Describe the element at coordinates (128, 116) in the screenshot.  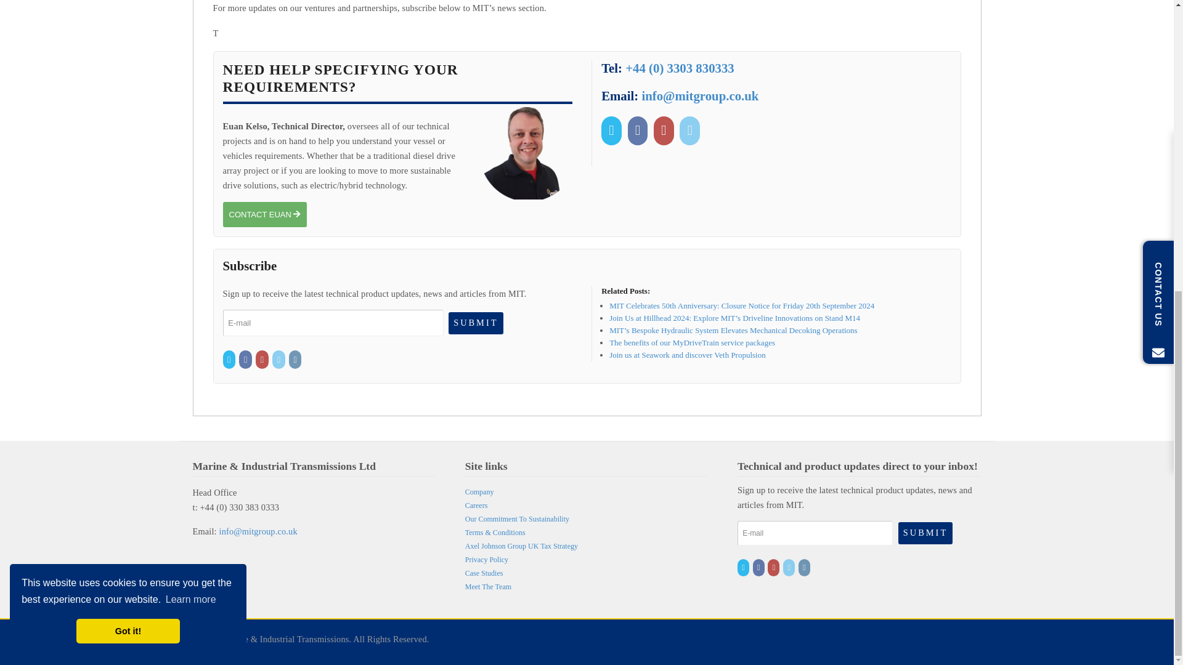
I see `Got it!` at that location.